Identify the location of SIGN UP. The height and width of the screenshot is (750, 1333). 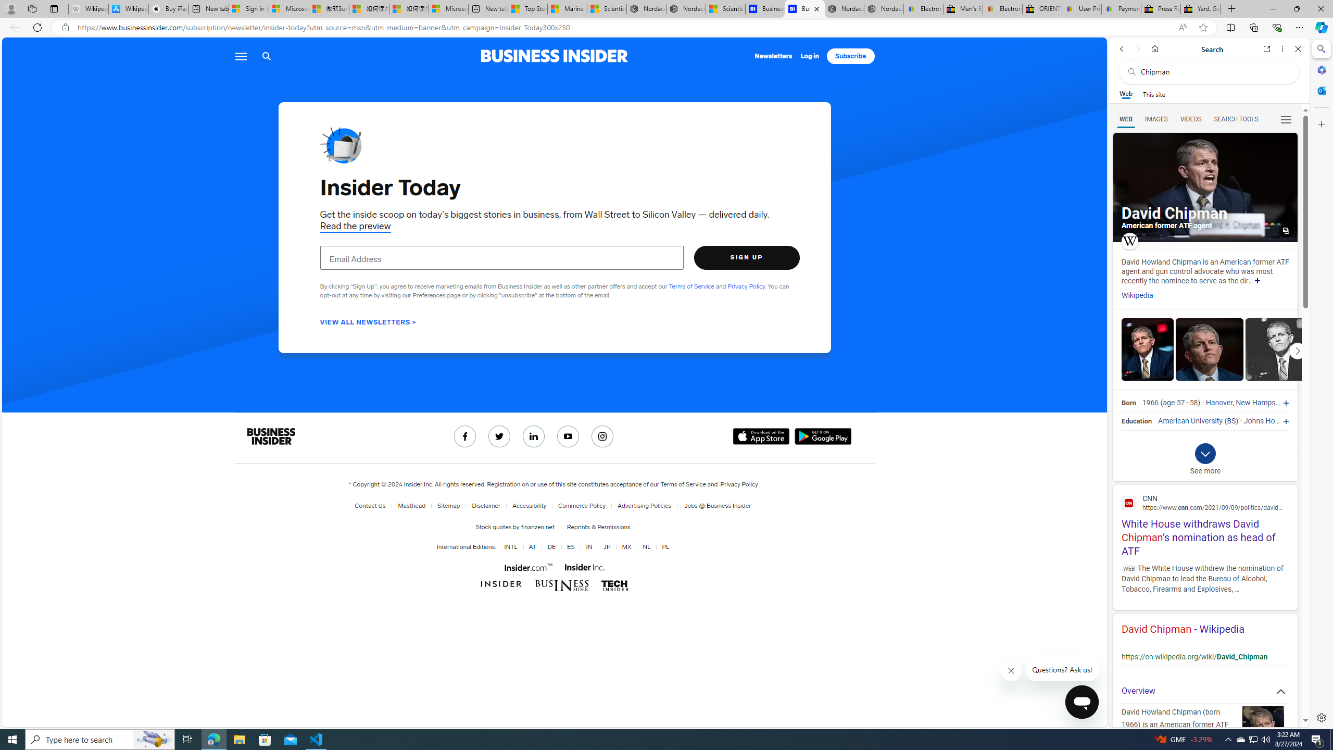
(747, 257).